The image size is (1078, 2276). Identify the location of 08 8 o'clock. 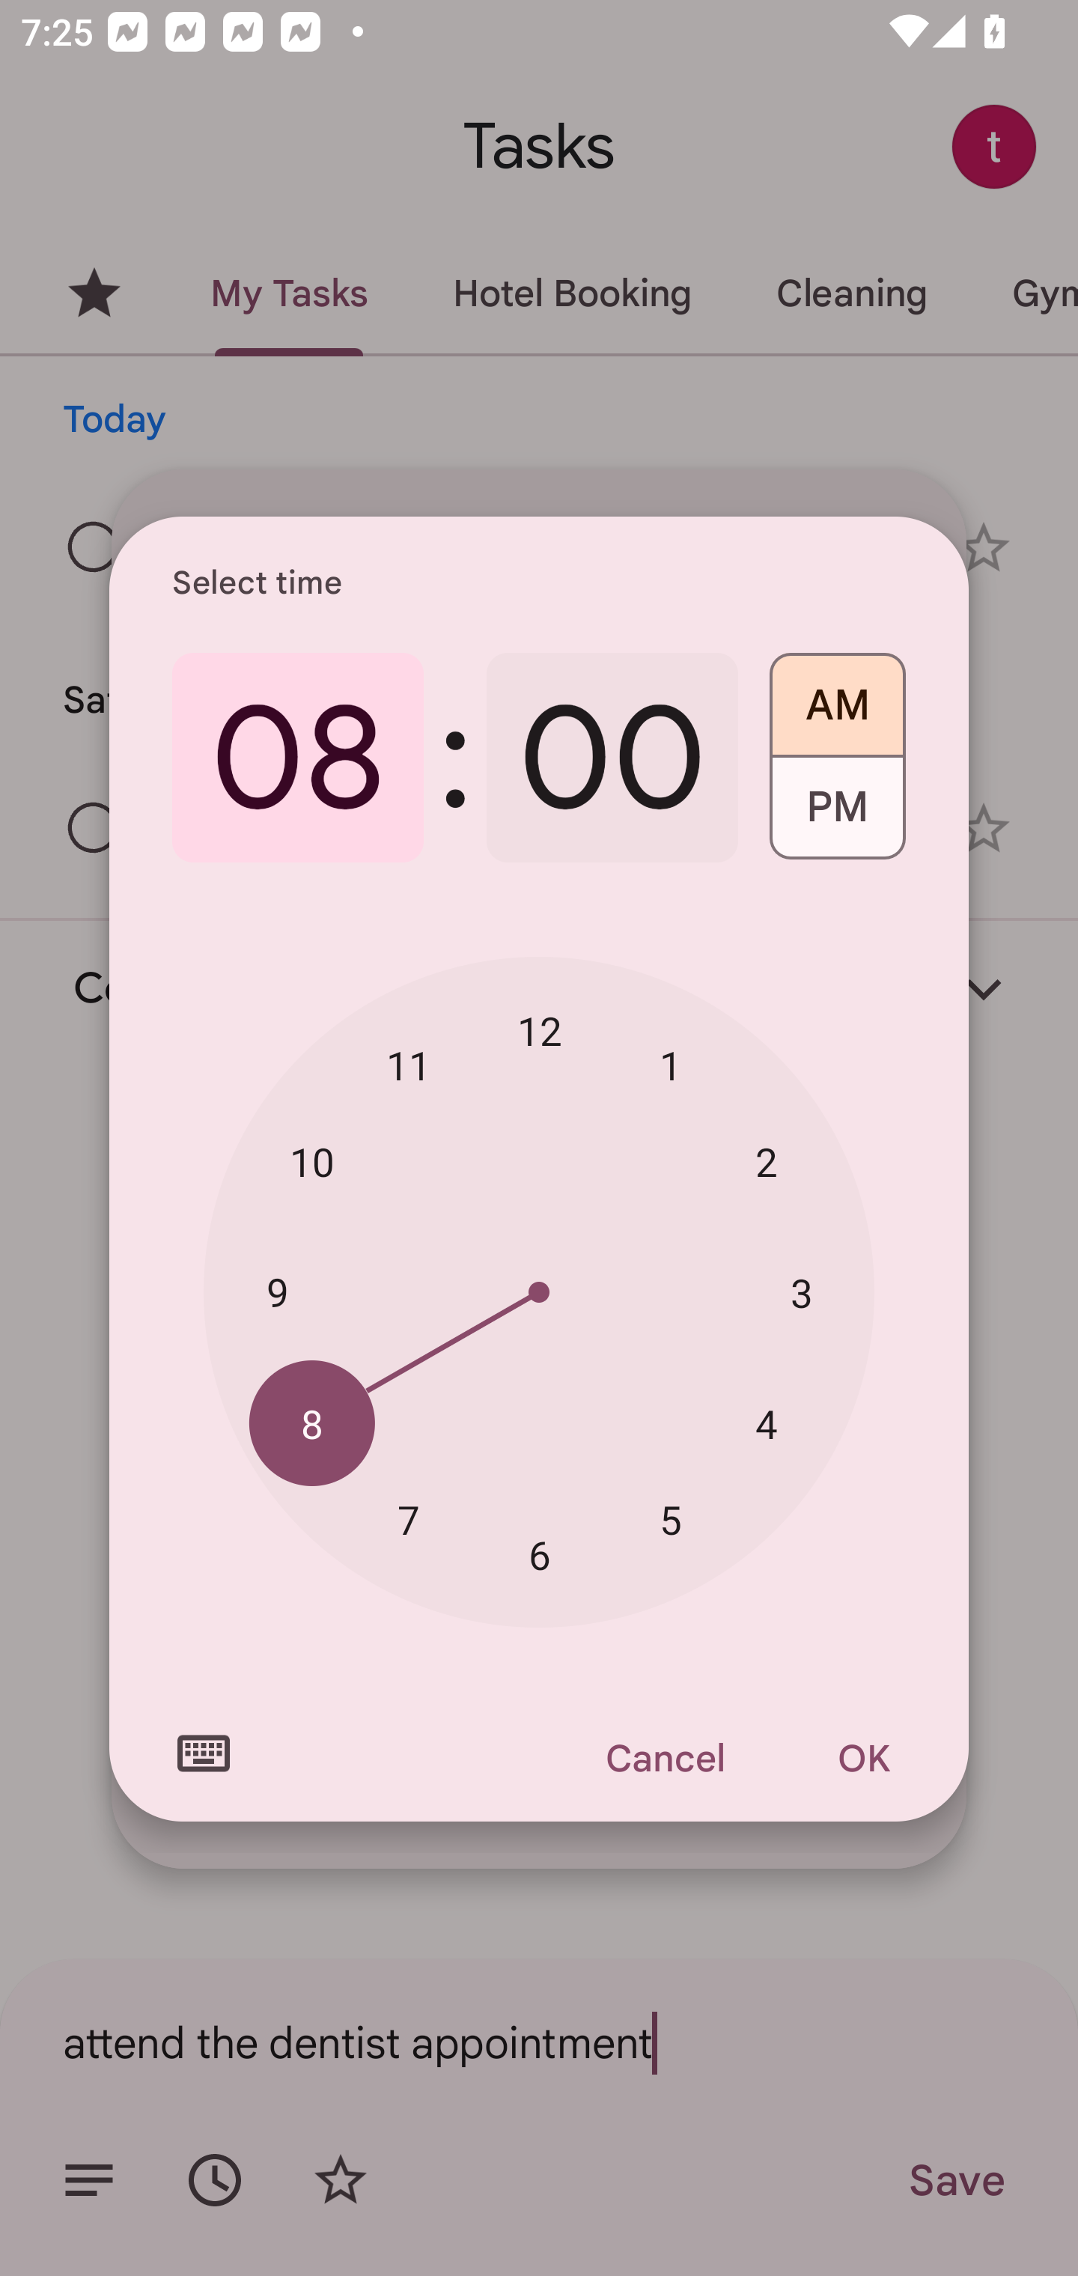
(298, 758).